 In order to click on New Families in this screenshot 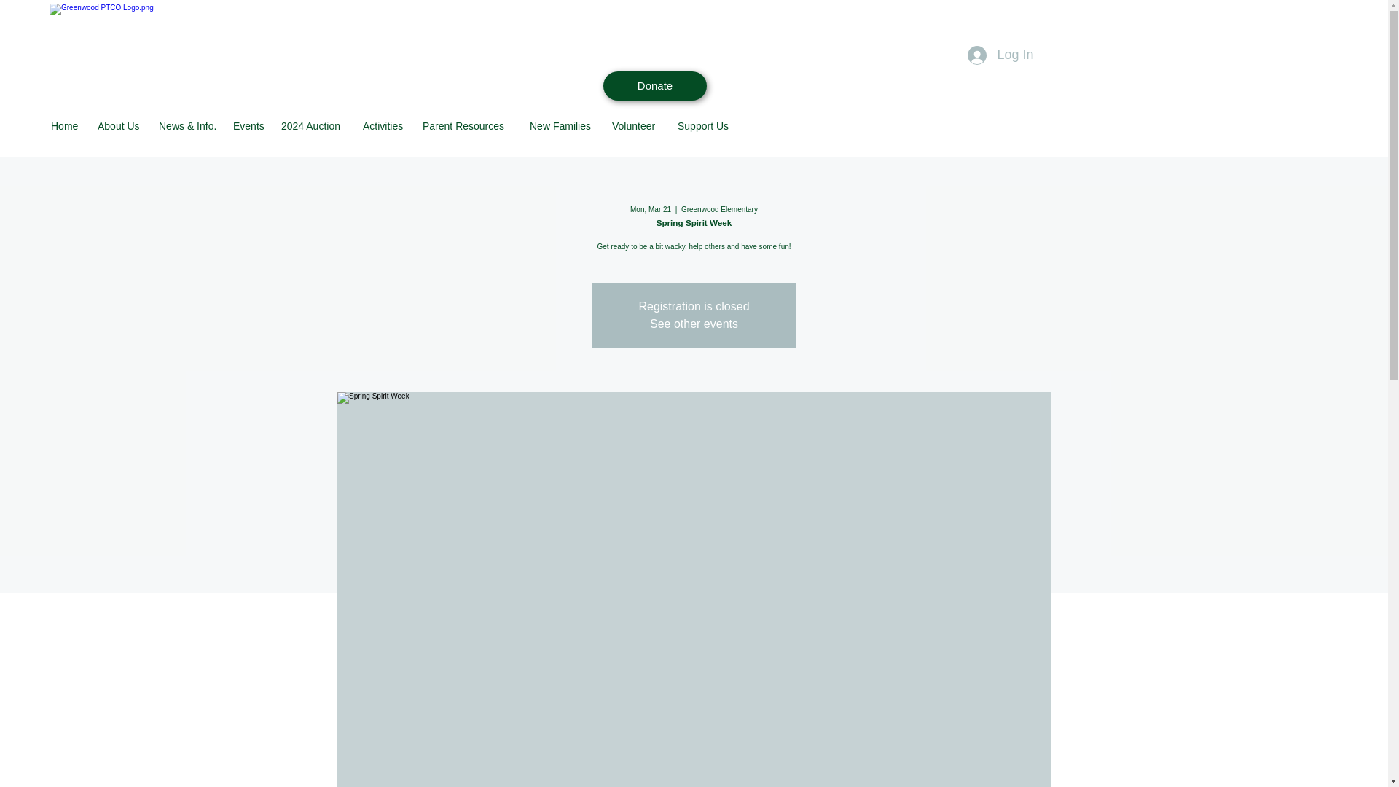, I will do `click(563, 125)`.